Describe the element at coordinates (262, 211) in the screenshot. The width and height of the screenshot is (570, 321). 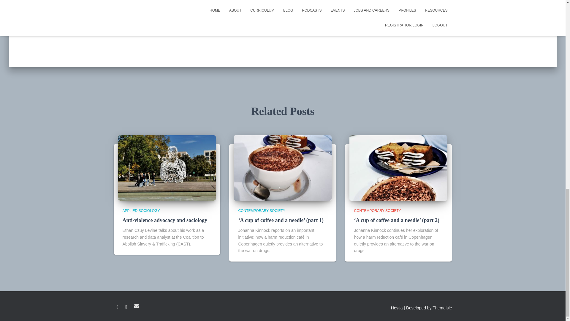
I see `CONTEMPORARY SOCIETY` at that location.